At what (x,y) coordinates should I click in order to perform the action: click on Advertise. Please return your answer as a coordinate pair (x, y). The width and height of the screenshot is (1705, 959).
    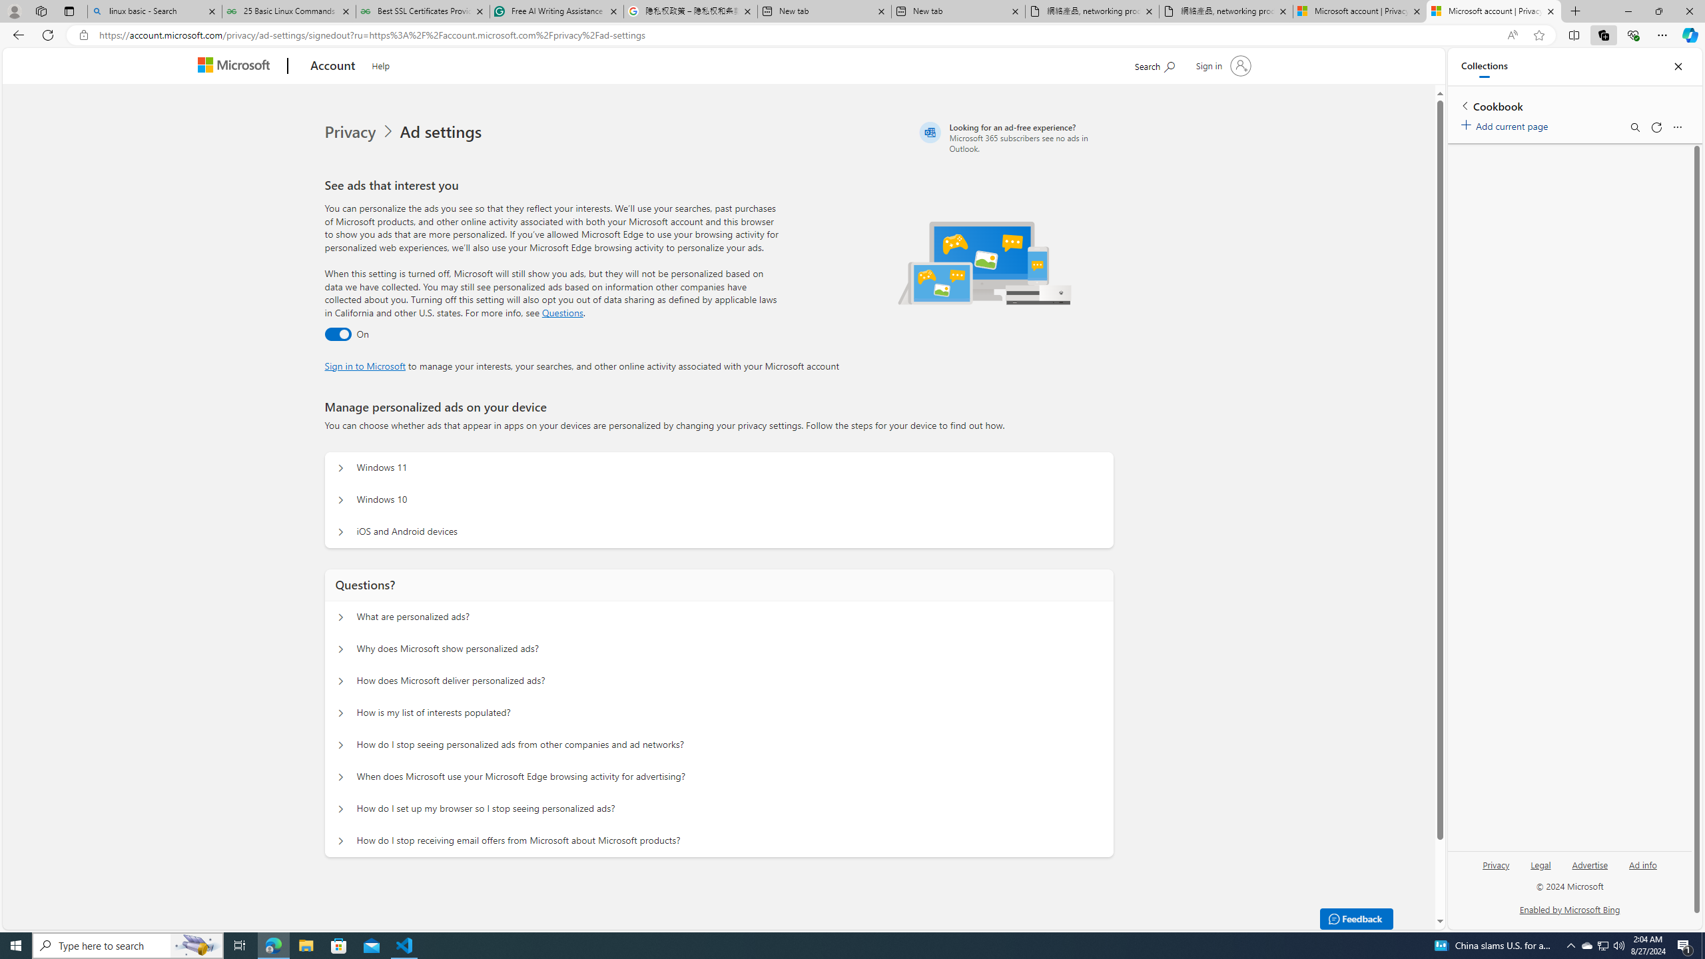
    Looking at the image, I should click on (1590, 870).